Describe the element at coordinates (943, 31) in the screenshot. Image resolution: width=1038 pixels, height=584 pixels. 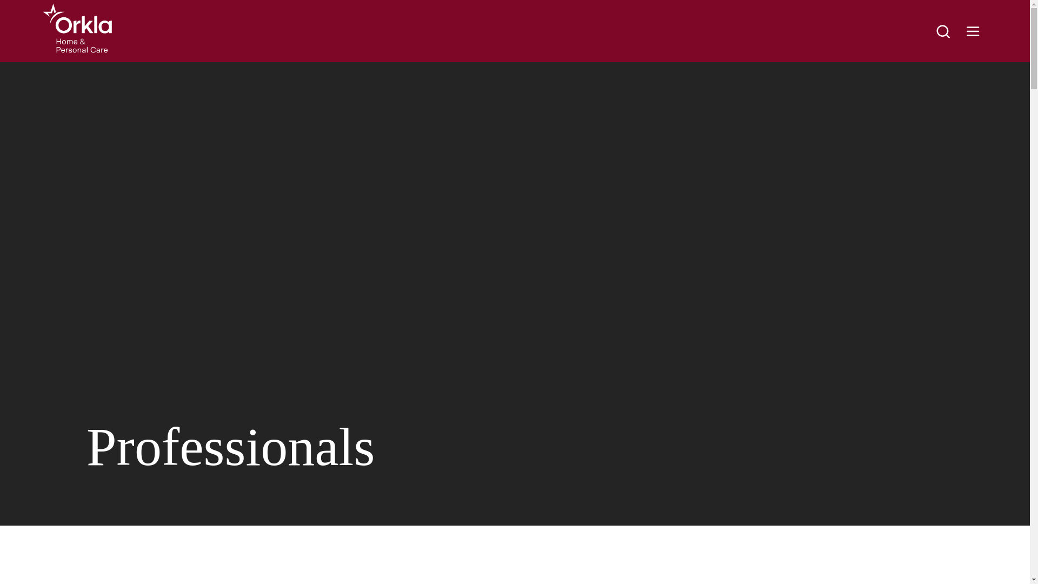
I see `Search` at that location.